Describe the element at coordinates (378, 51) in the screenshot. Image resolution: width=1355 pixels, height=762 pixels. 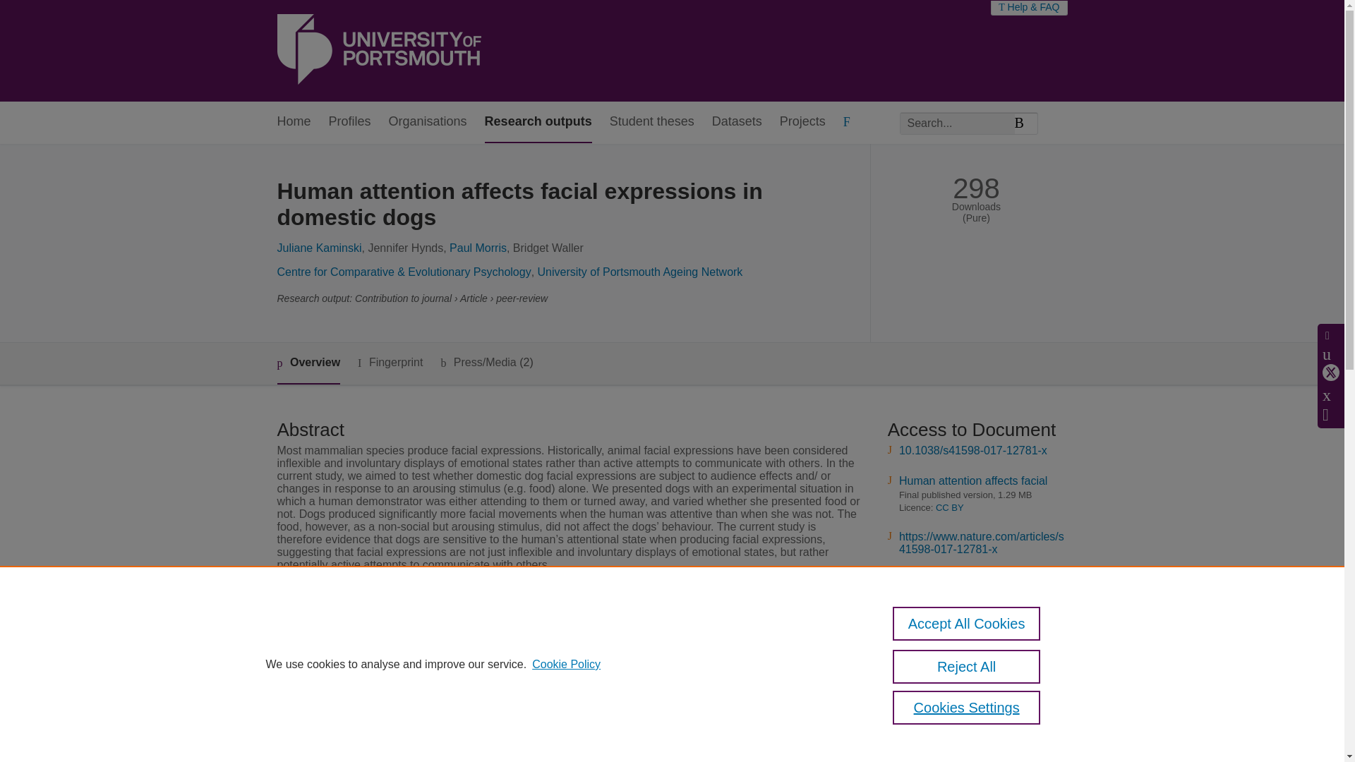
I see `University of Portsmouth Home` at that location.